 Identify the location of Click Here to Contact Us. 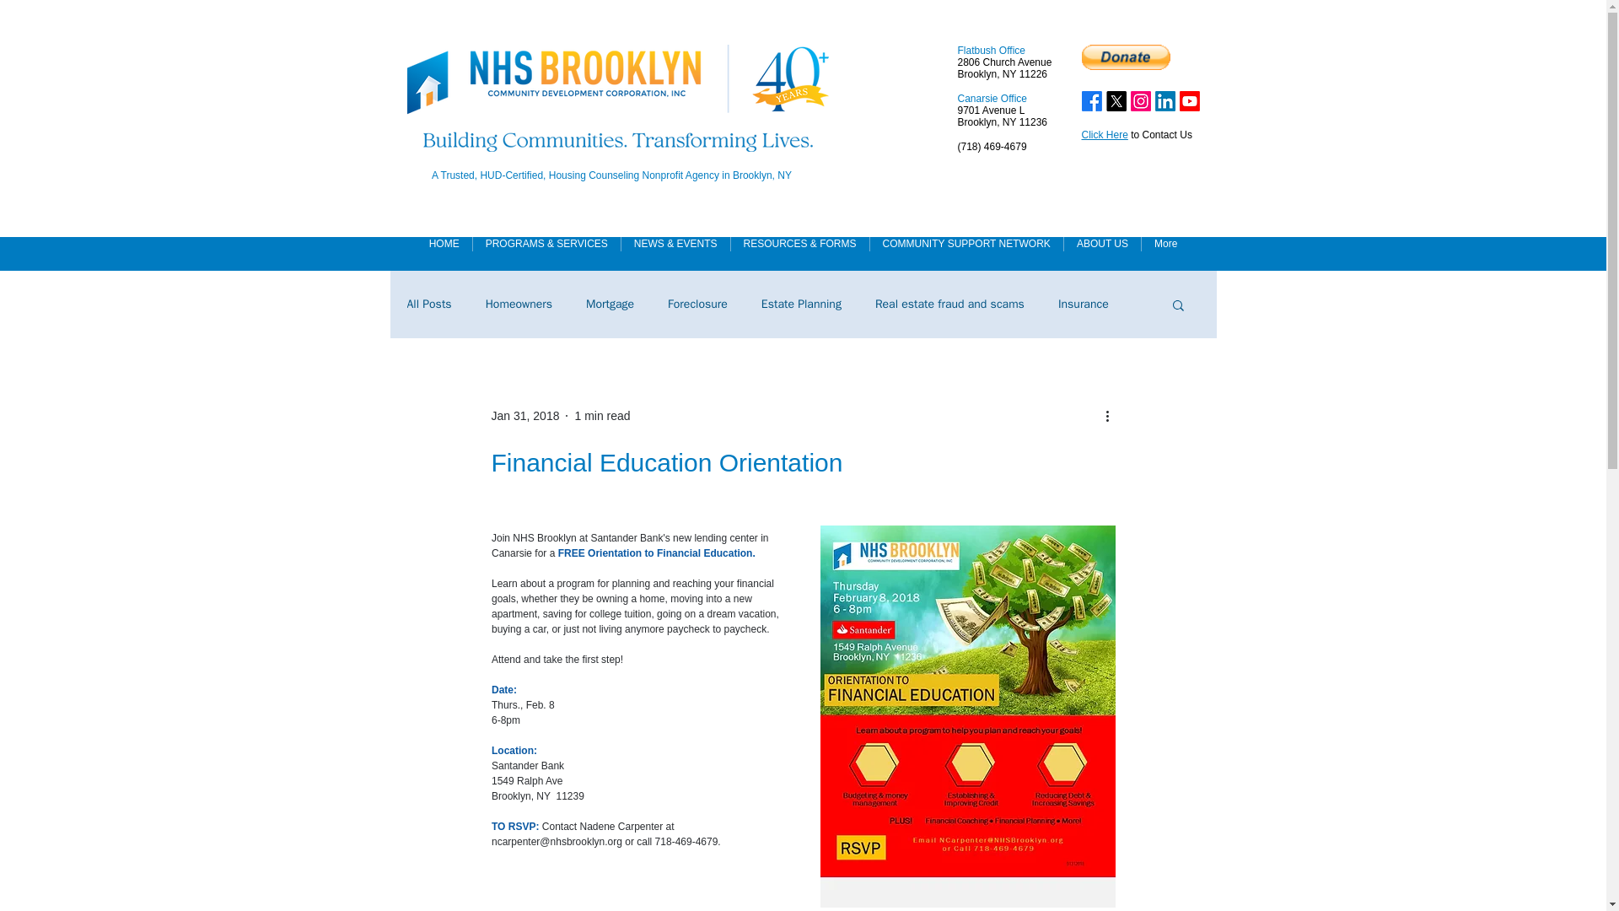
(1137, 135).